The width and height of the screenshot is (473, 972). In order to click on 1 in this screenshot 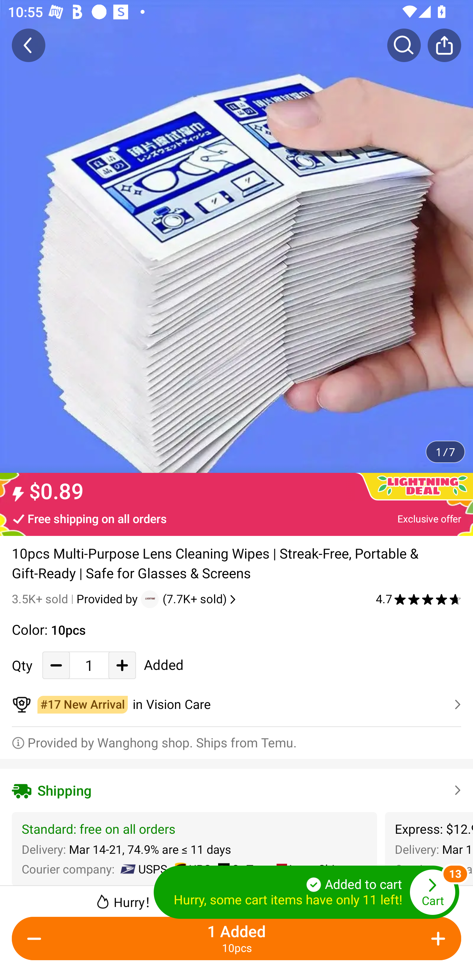, I will do `click(89, 665)`.